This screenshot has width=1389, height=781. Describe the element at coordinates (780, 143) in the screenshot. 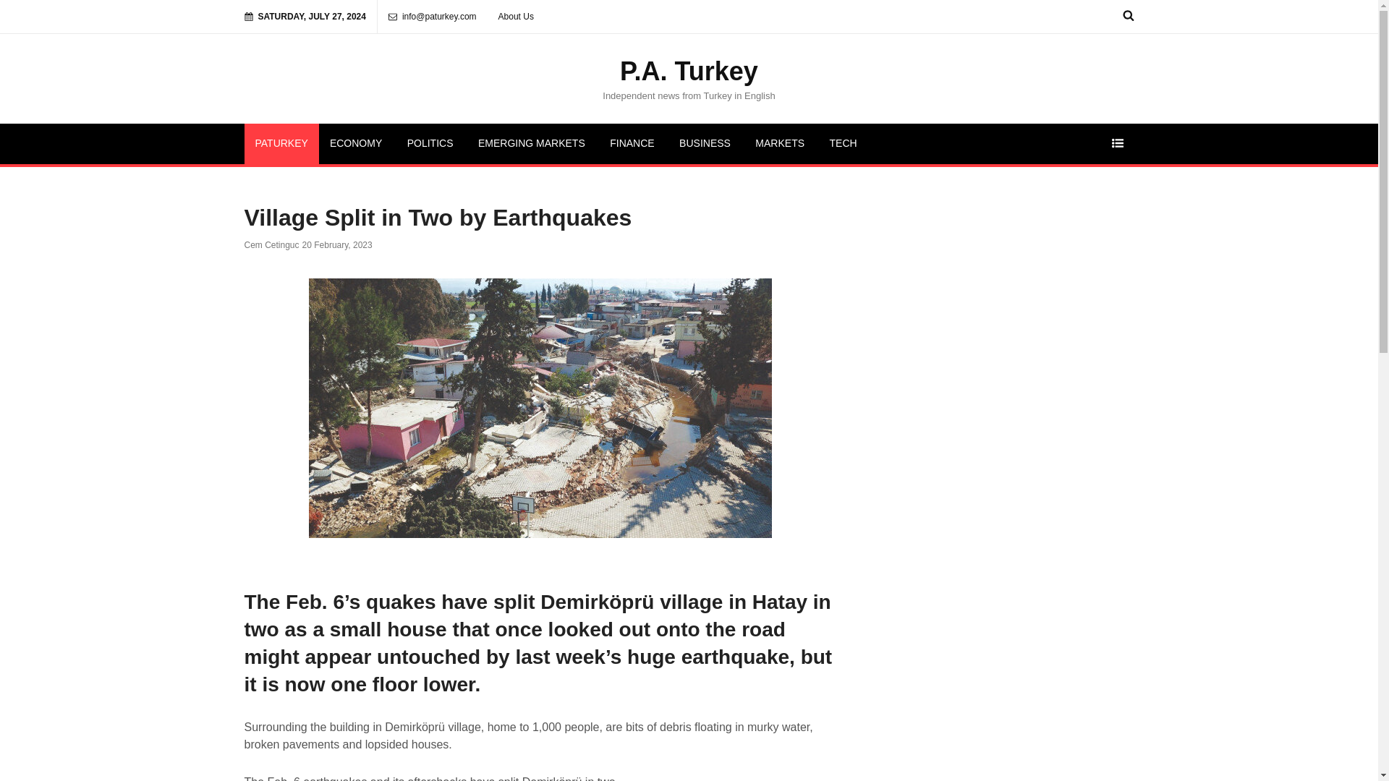

I see `MARKETS` at that location.